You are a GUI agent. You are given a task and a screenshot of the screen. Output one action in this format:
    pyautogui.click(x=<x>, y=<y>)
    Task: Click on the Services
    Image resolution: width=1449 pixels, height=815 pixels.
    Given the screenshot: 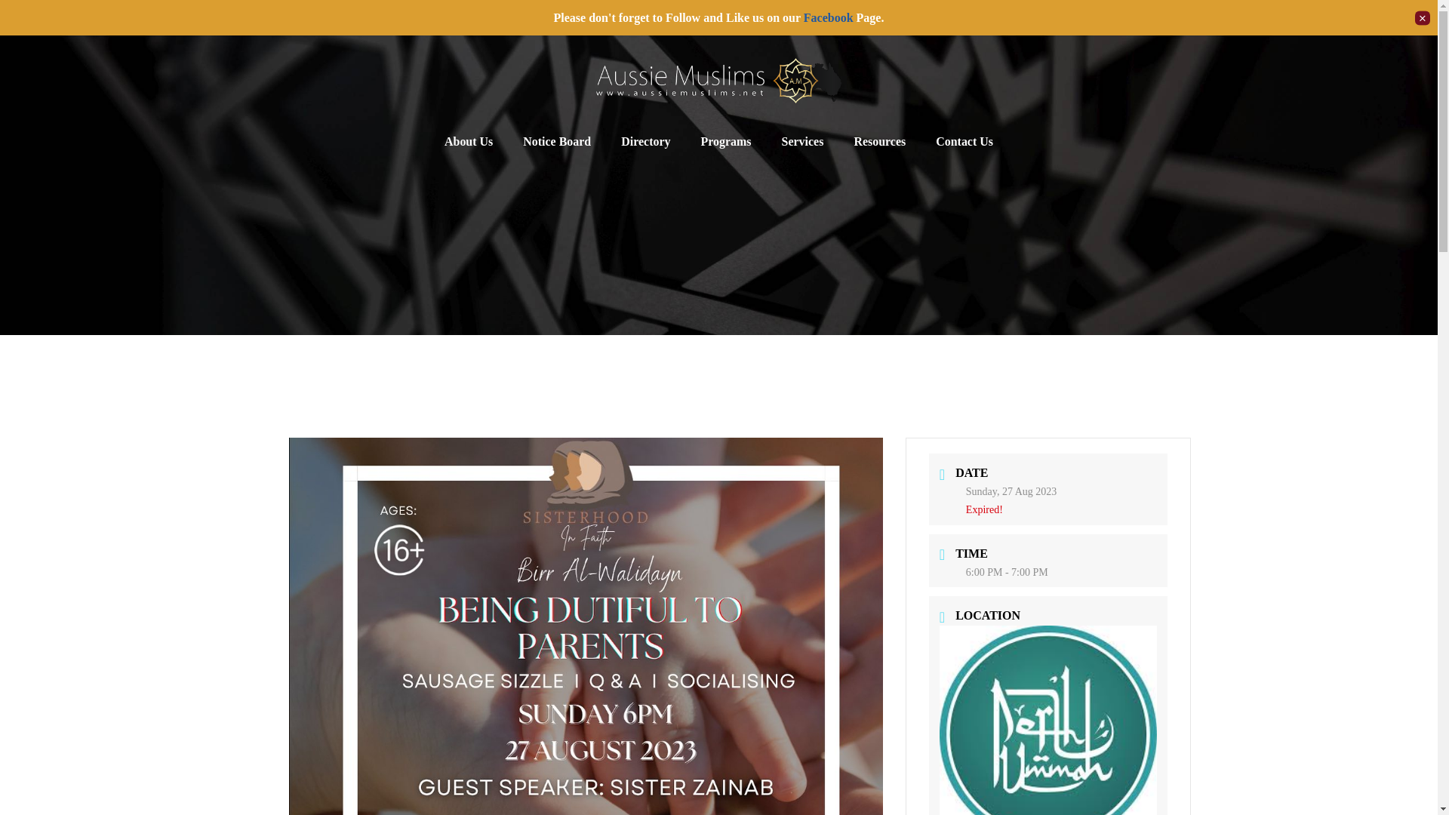 What is the action you would take?
    pyautogui.click(x=802, y=142)
    